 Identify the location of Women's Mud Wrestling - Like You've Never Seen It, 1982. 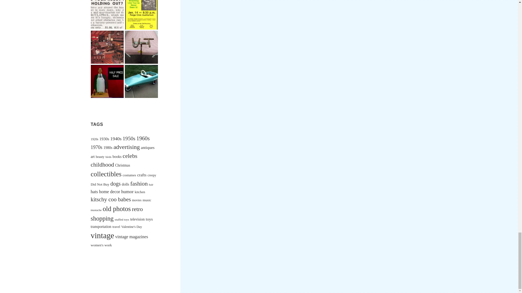
(141, 15).